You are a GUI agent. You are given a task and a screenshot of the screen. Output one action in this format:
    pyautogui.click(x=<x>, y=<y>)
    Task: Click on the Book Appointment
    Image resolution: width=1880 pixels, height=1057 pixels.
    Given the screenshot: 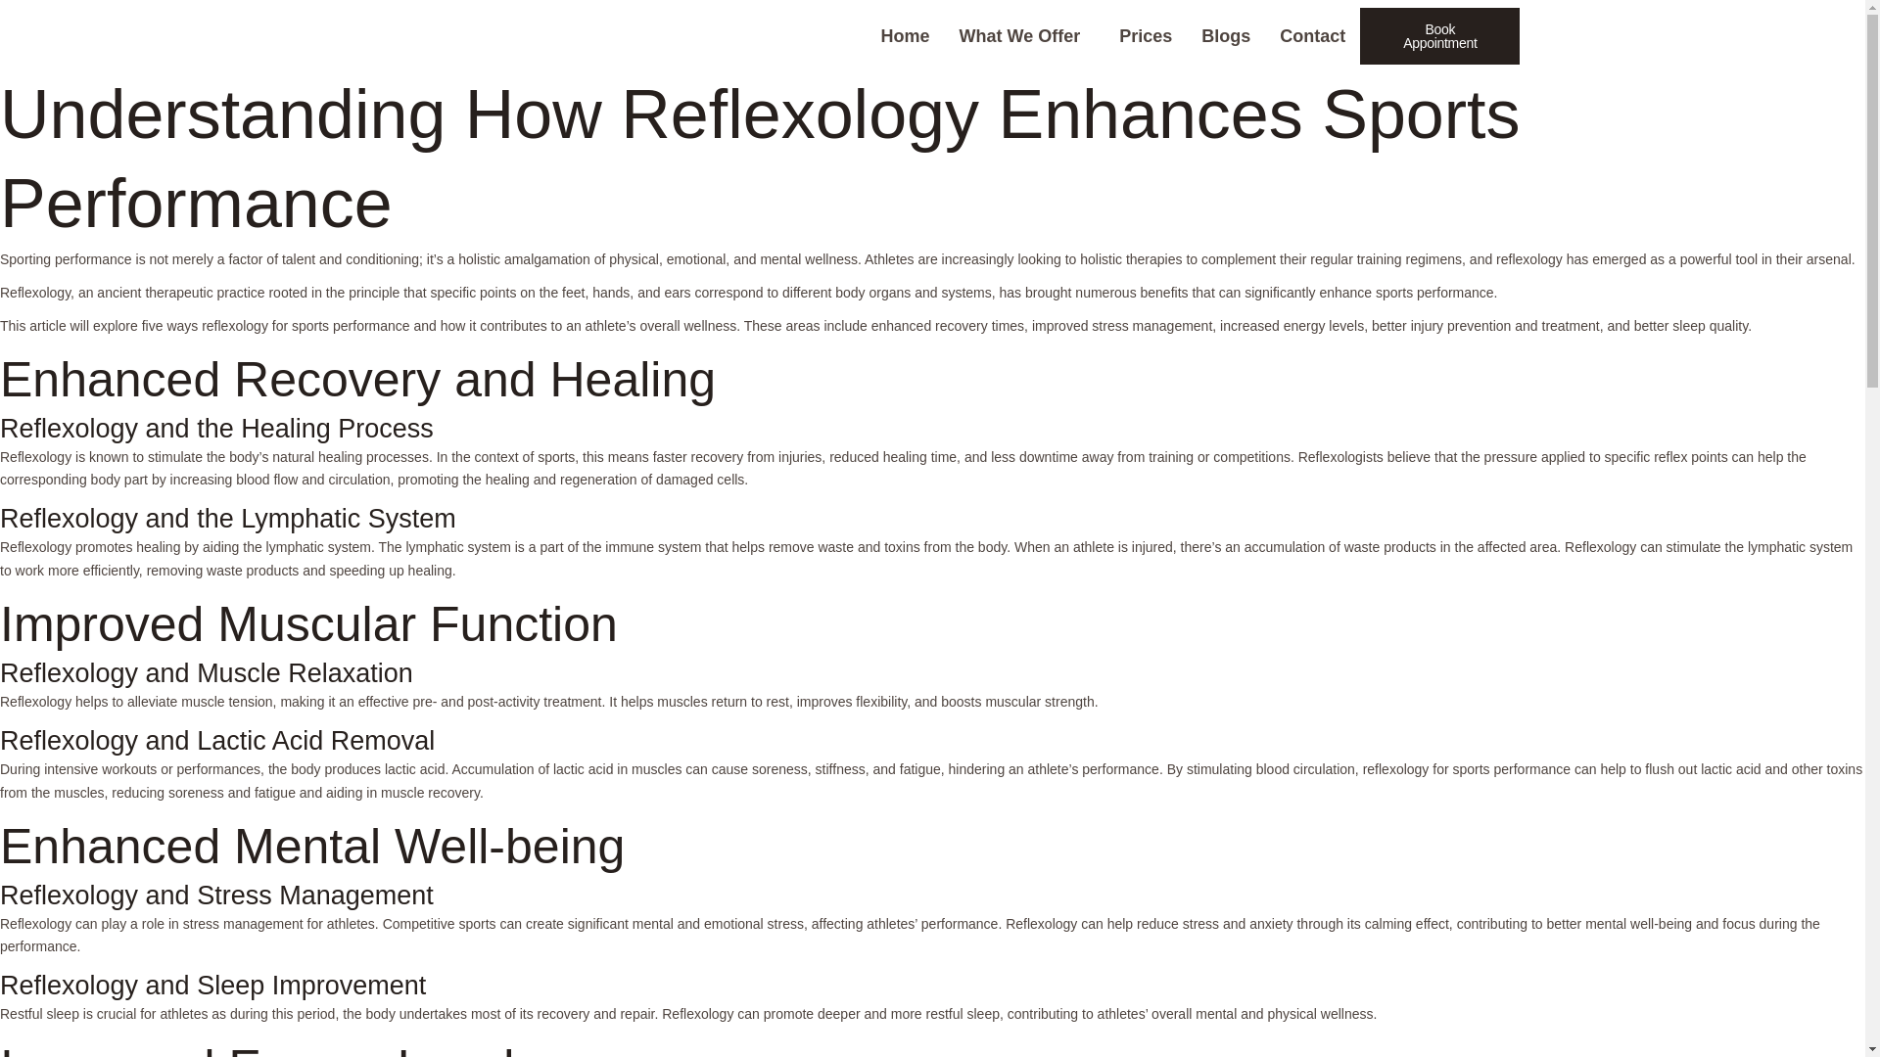 What is the action you would take?
    pyautogui.click(x=1312, y=35)
    